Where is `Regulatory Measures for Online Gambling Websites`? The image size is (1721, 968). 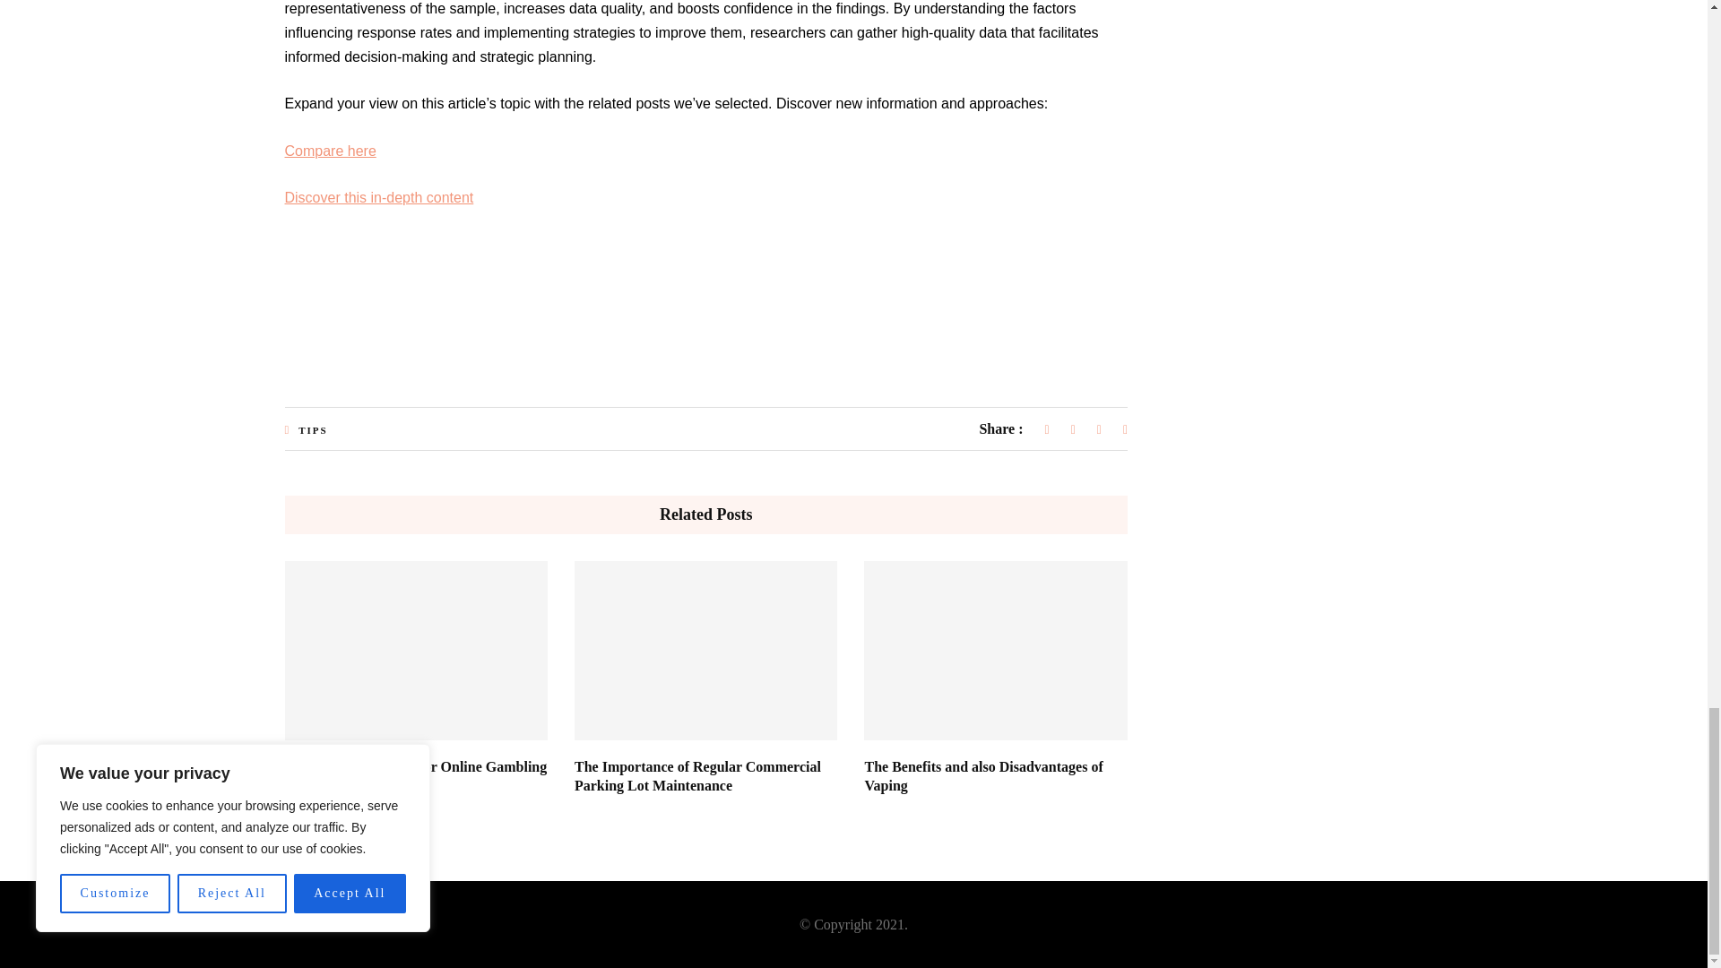 Regulatory Measures for Online Gambling Websites is located at coordinates (416, 775).